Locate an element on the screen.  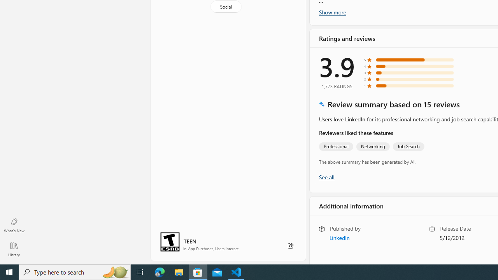
Share is located at coordinates (290, 246).